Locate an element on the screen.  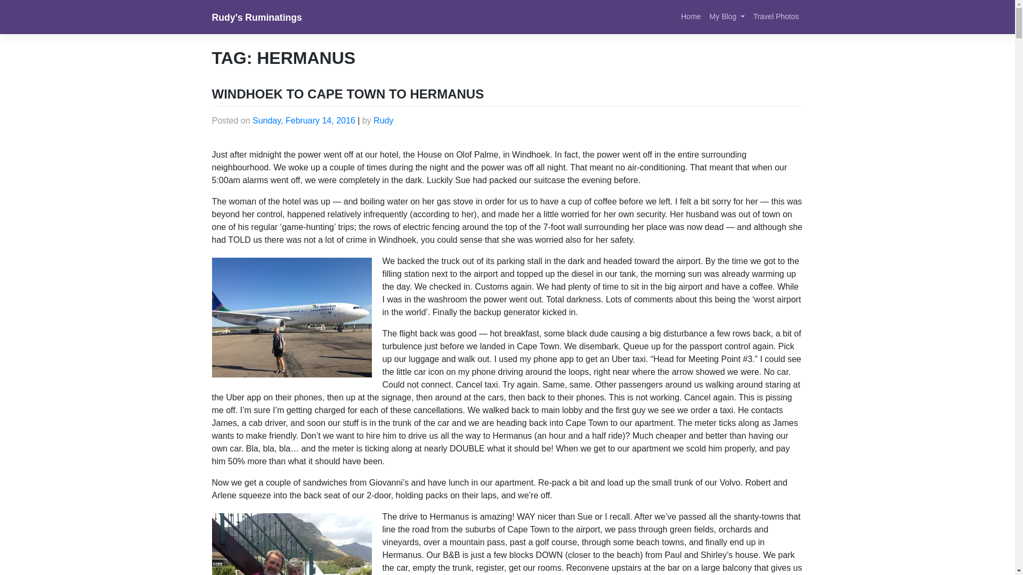
My Blog is located at coordinates (727, 16).